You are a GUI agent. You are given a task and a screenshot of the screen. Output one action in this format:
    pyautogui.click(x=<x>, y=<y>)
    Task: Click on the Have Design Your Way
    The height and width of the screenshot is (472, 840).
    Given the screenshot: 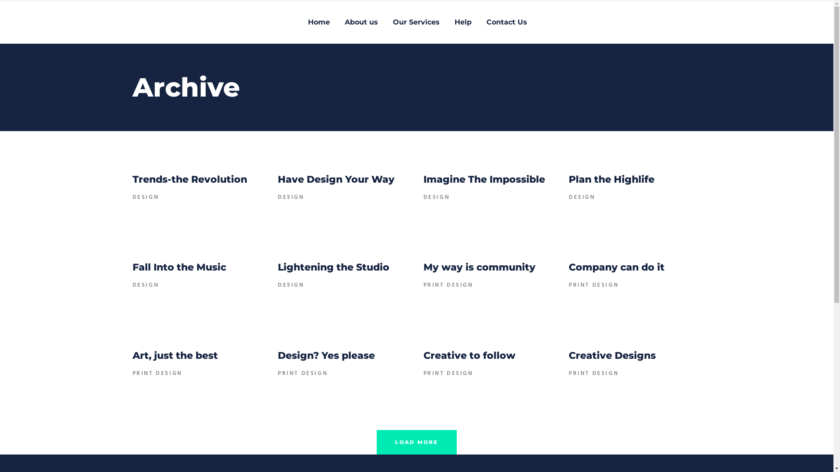 What is the action you would take?
    pyautogui.click(x=336, y=179)
    